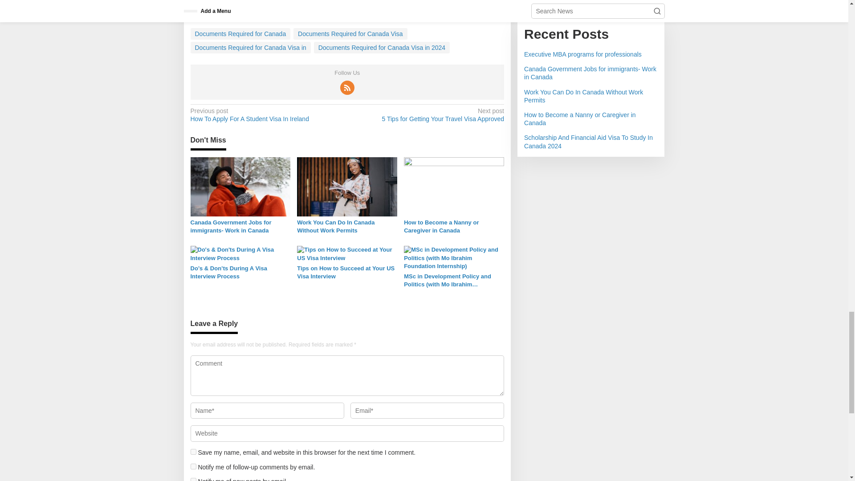 The image size is (855, 481). Describe the element at coordinates (350, 33) in the screenshot. I see `Documents Required for Canada Visa` at that location.